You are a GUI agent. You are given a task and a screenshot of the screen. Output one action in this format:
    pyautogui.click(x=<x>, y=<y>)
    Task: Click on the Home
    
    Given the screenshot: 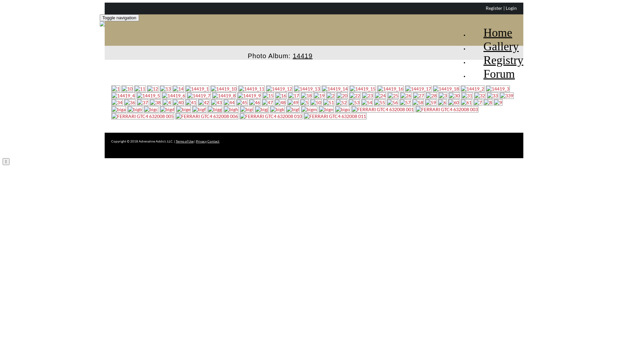 What is the action you would take?
    pyautogui.click(x=491, y=27)
    